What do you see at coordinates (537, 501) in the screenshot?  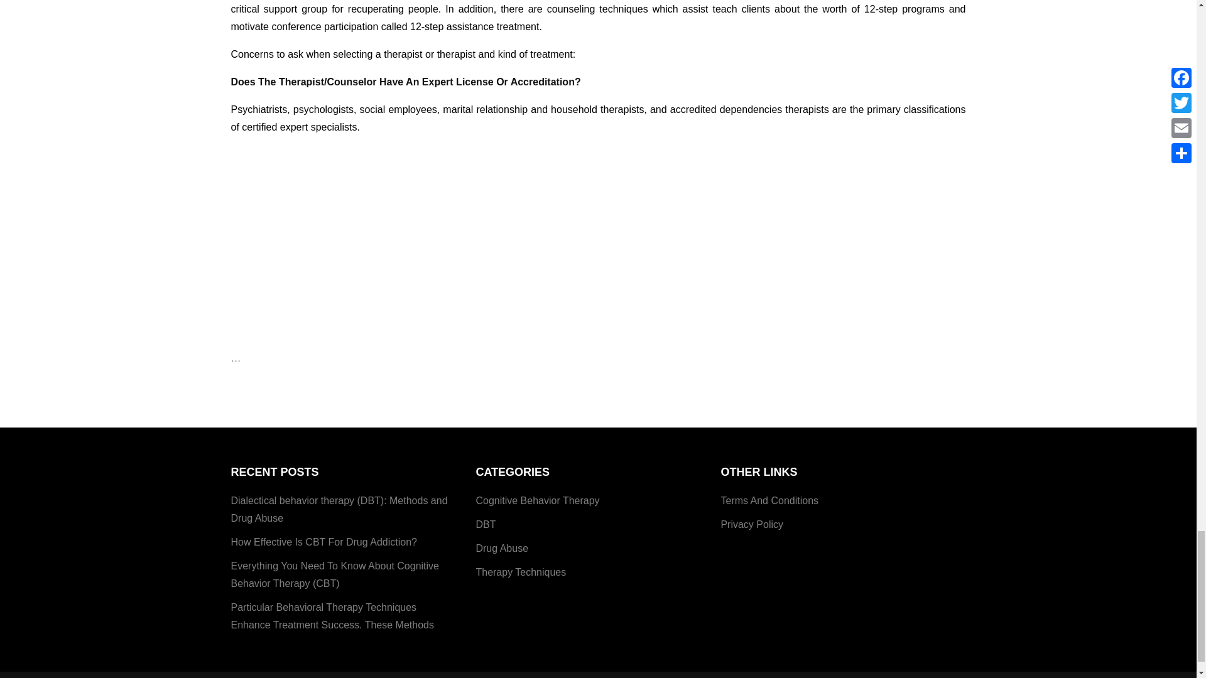 I see `Cognitive Behavior Therapy` at bounding box center [537, 501].